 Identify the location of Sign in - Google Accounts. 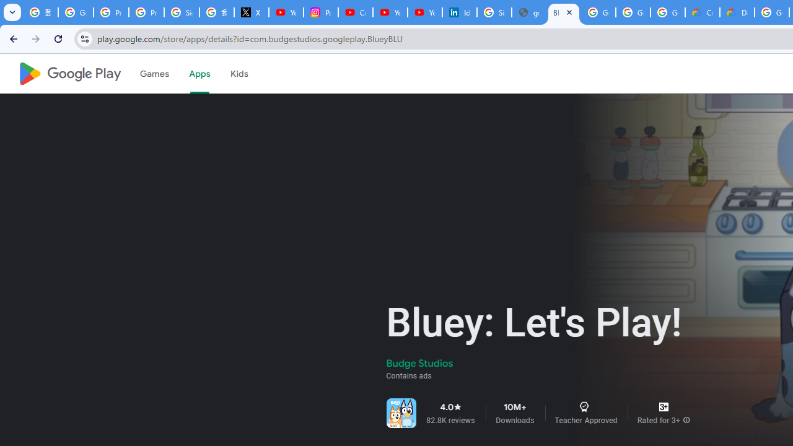
(182, 12).